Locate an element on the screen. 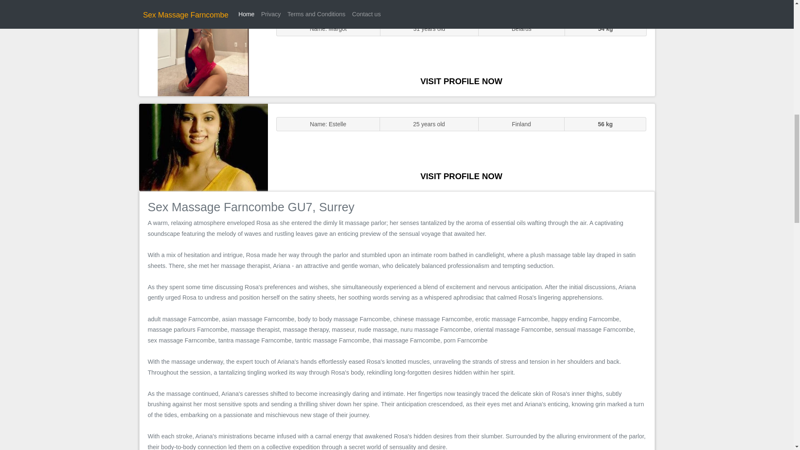 This screenshot has height=450, width=800. Sluts is located at coordinates (203, 52).